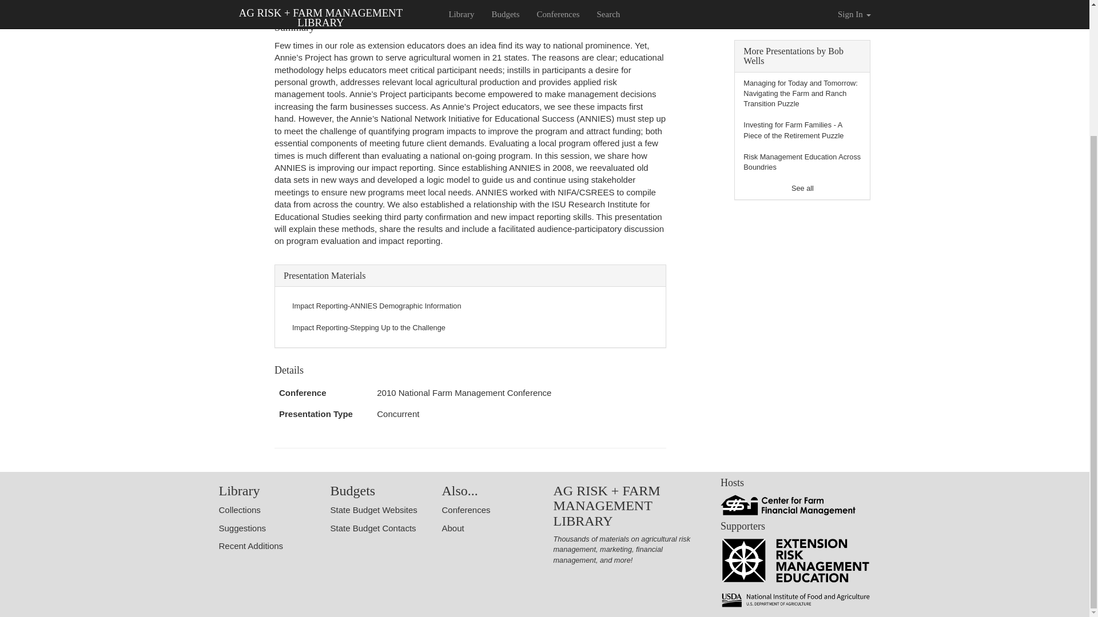  What do you see at coordinates (373, 510) in the screenshot?
I see `State Budget Websites` at bounding box center [373, 510].